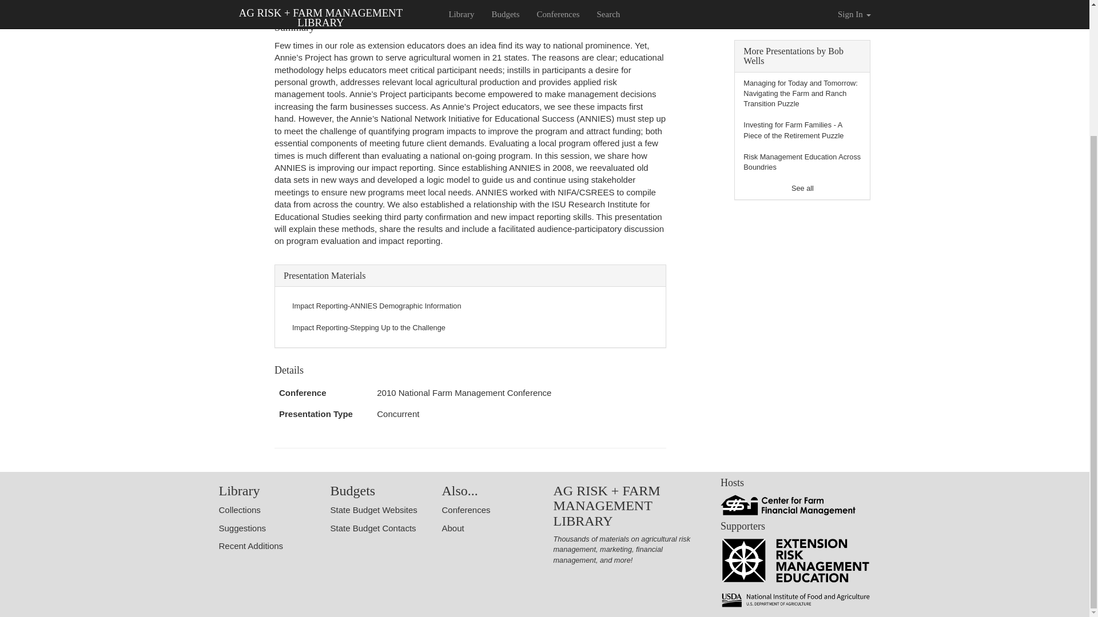  What do you see at coordinates (373, 510) in the screenshot?
I see `State Budget Websites` at bounding box center [373, 510].